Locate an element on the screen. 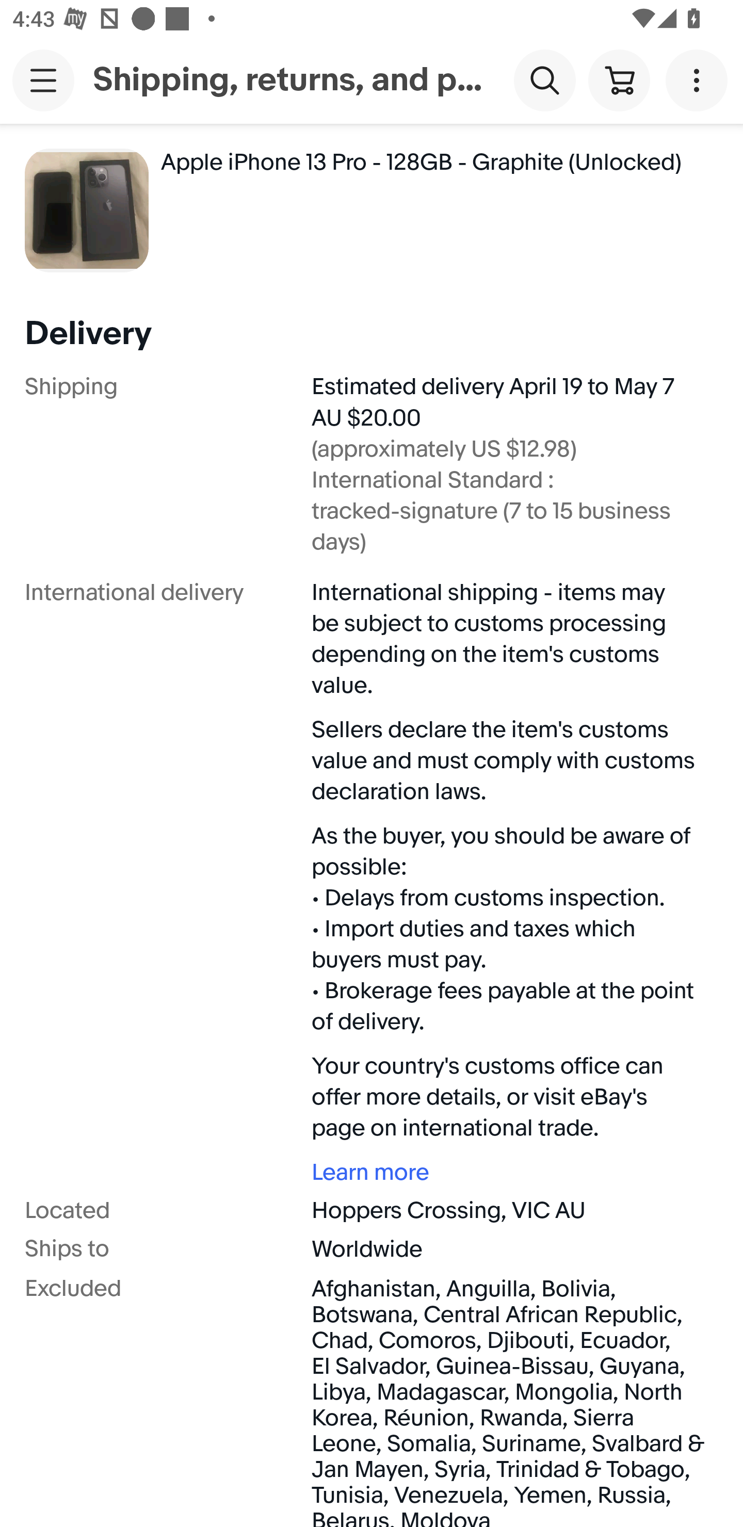  Main navigation, open is located at coordinates (43, 80).